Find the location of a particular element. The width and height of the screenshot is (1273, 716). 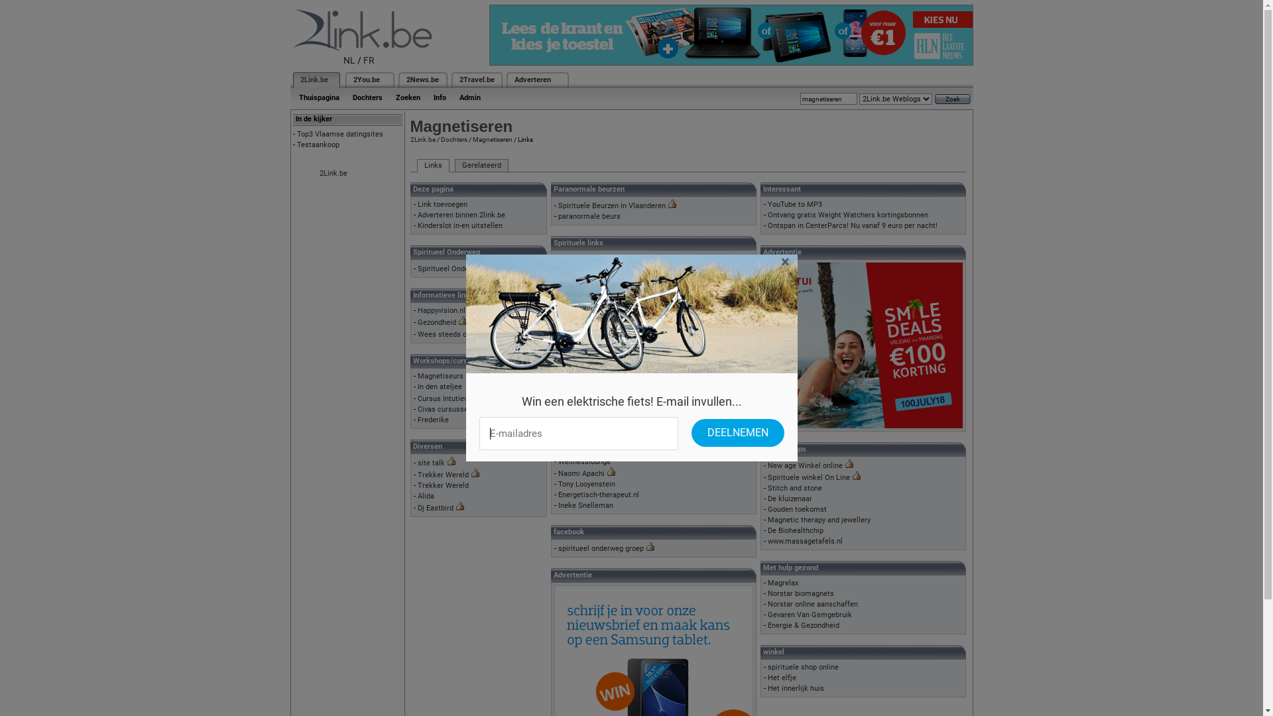

Trekker Wereld is located at coordinates (443, 485).